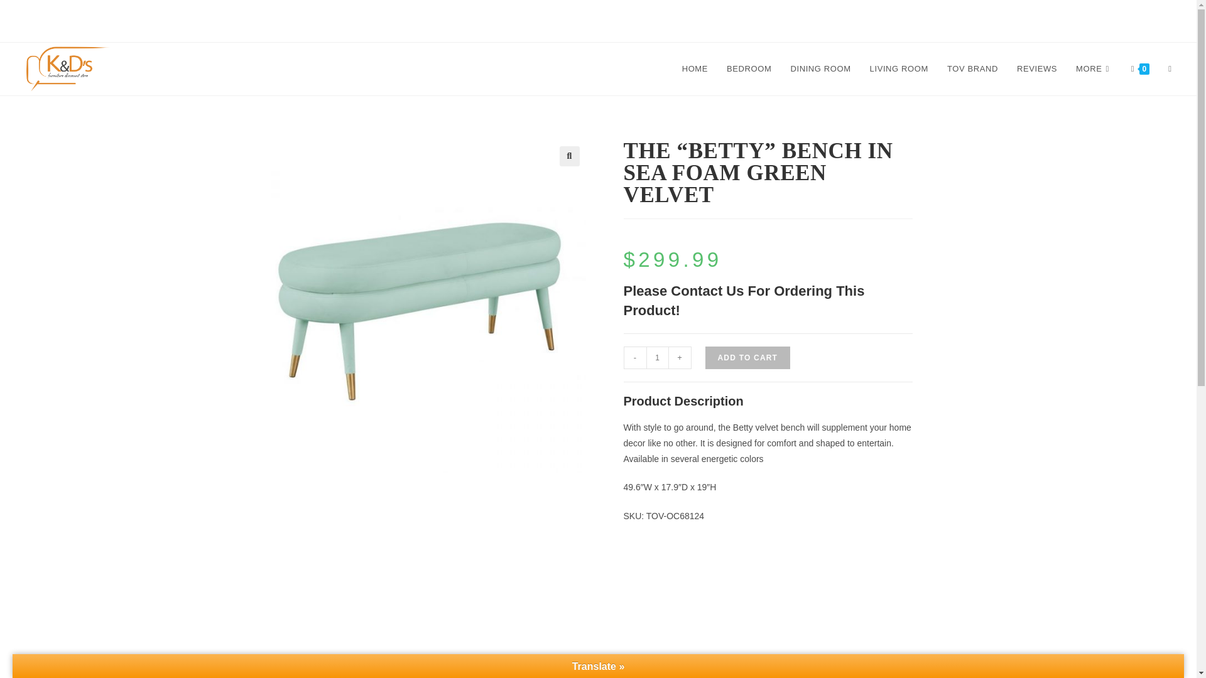 This screenshot has height=678, width=1206. Describe the element at coordinates (747, 357) in the screenshot. I see `ADD TO CART` at that location.